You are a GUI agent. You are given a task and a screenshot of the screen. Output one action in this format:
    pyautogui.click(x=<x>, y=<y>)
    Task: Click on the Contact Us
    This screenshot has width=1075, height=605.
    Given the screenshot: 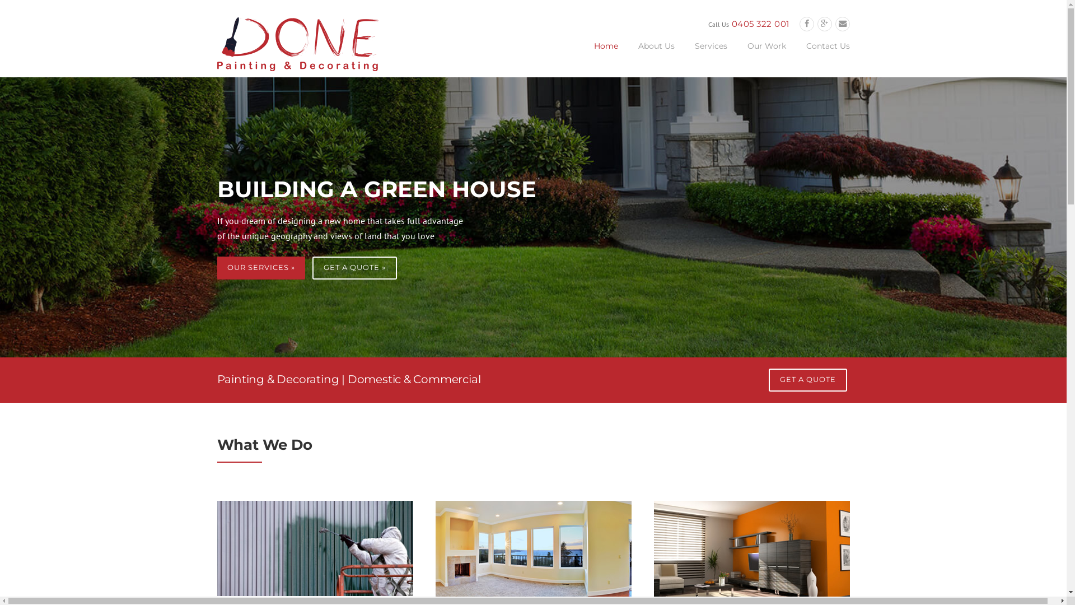 What is the action you would take?
    pyautogui.click(x=823, y=55)
    